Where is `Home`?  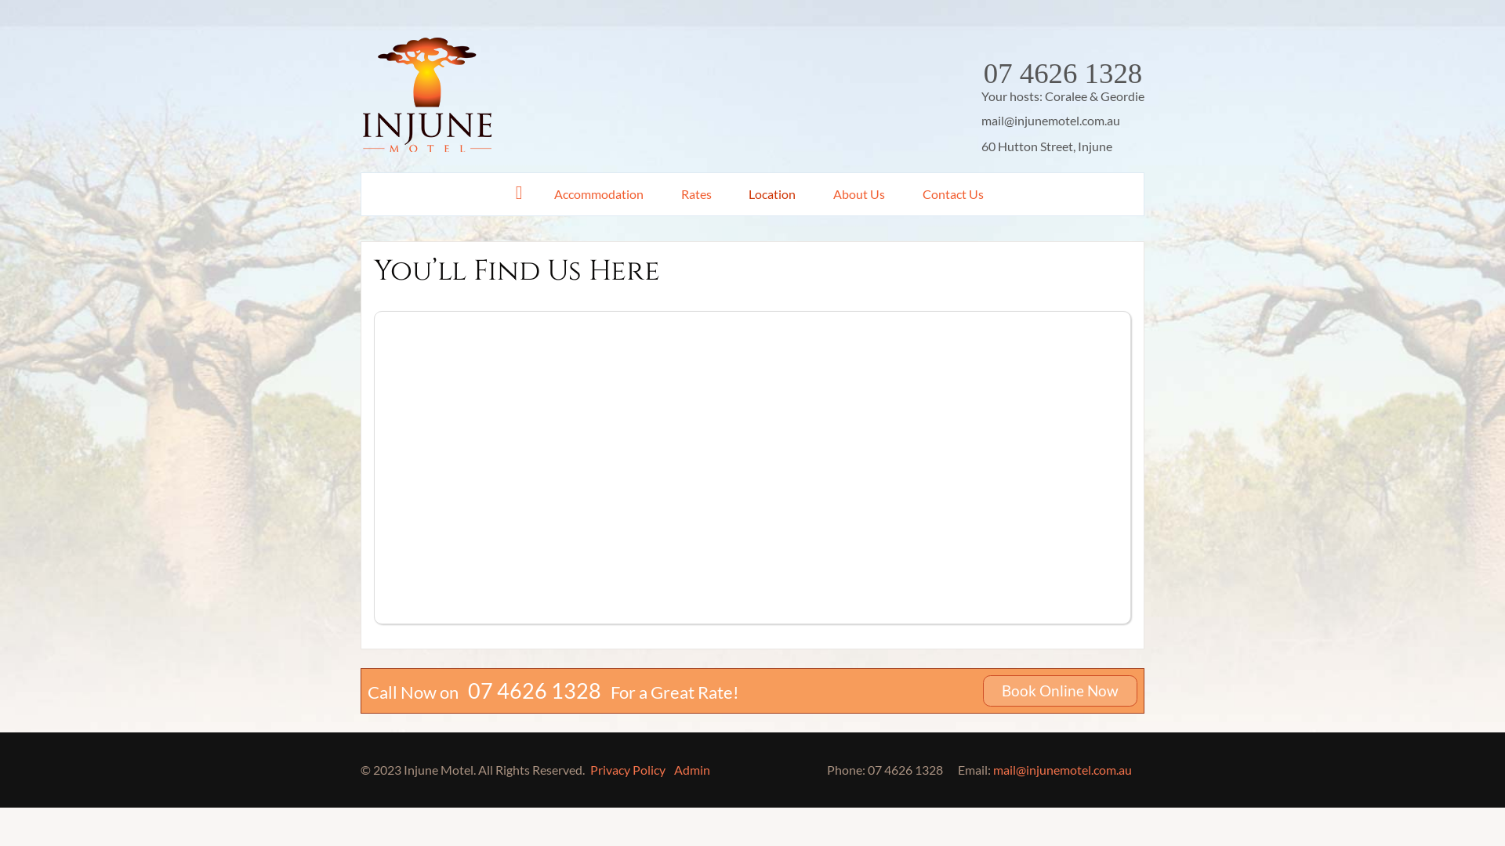 Home is located at coordinates (519, 193).